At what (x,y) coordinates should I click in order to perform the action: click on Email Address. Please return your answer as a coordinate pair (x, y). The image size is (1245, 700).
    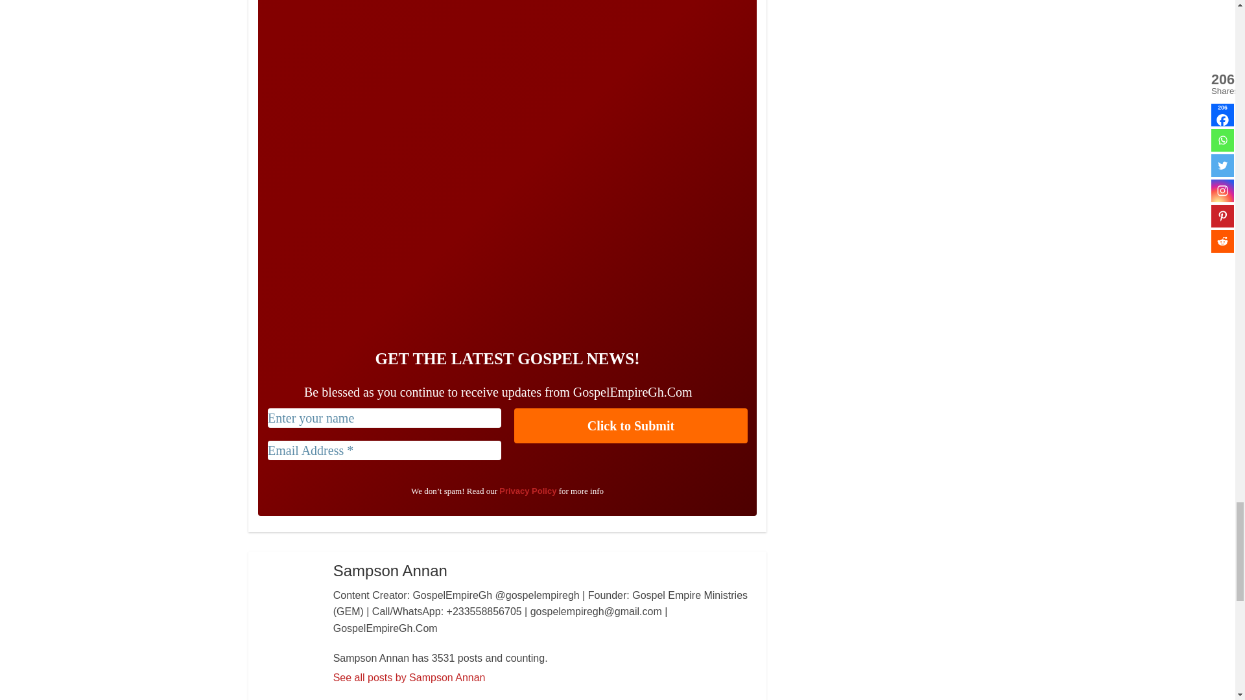
    Looking at the image, I should click on (384, 450).